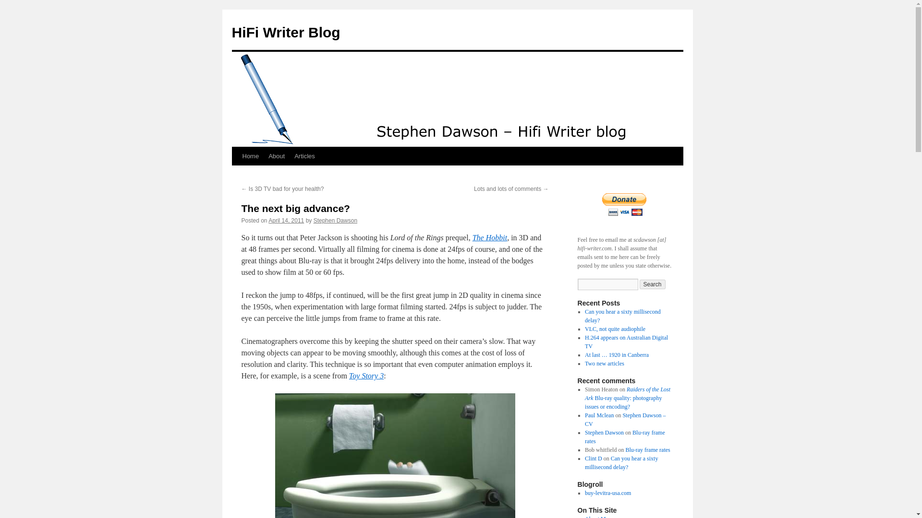 Image resolution: width=922 pixels, height=518 pixels. Describe the element at coordinates (653, 284) in the screenshot. I see `Search` at that location.